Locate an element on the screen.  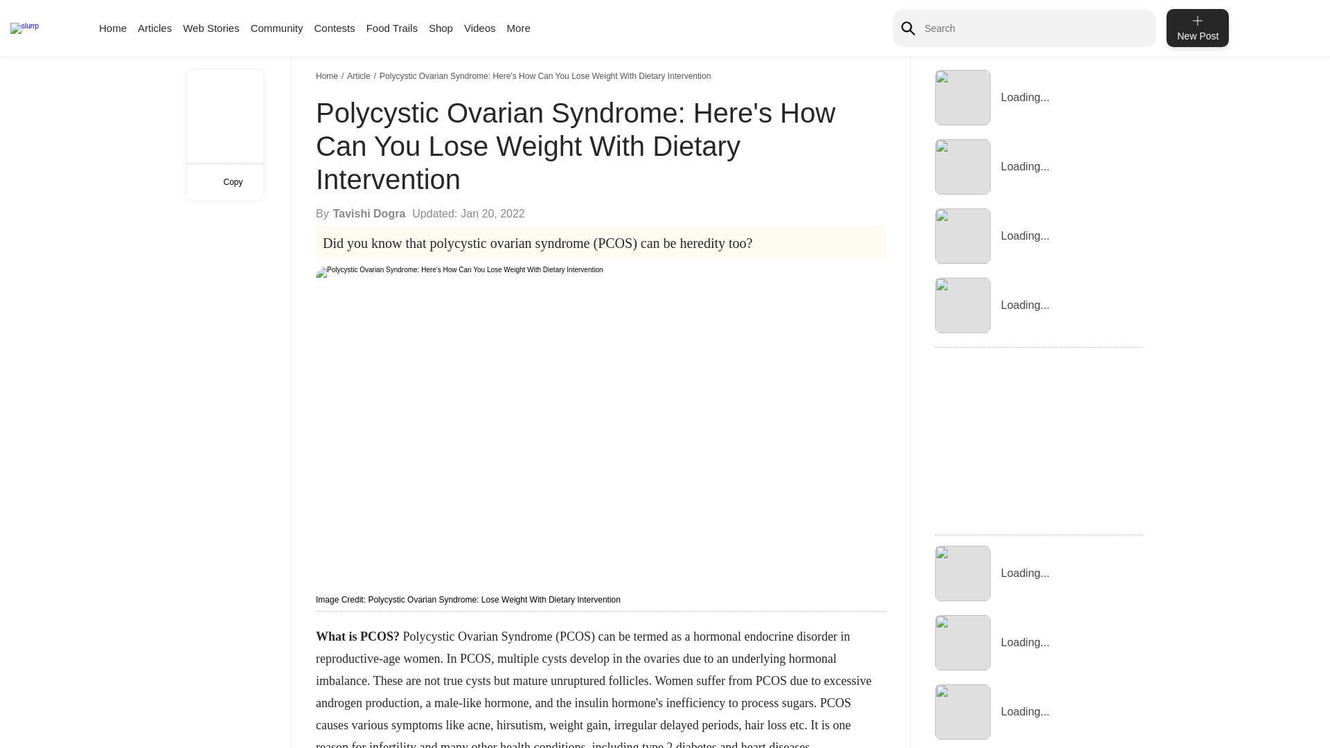
Contests is located at coordinates (334, 28).